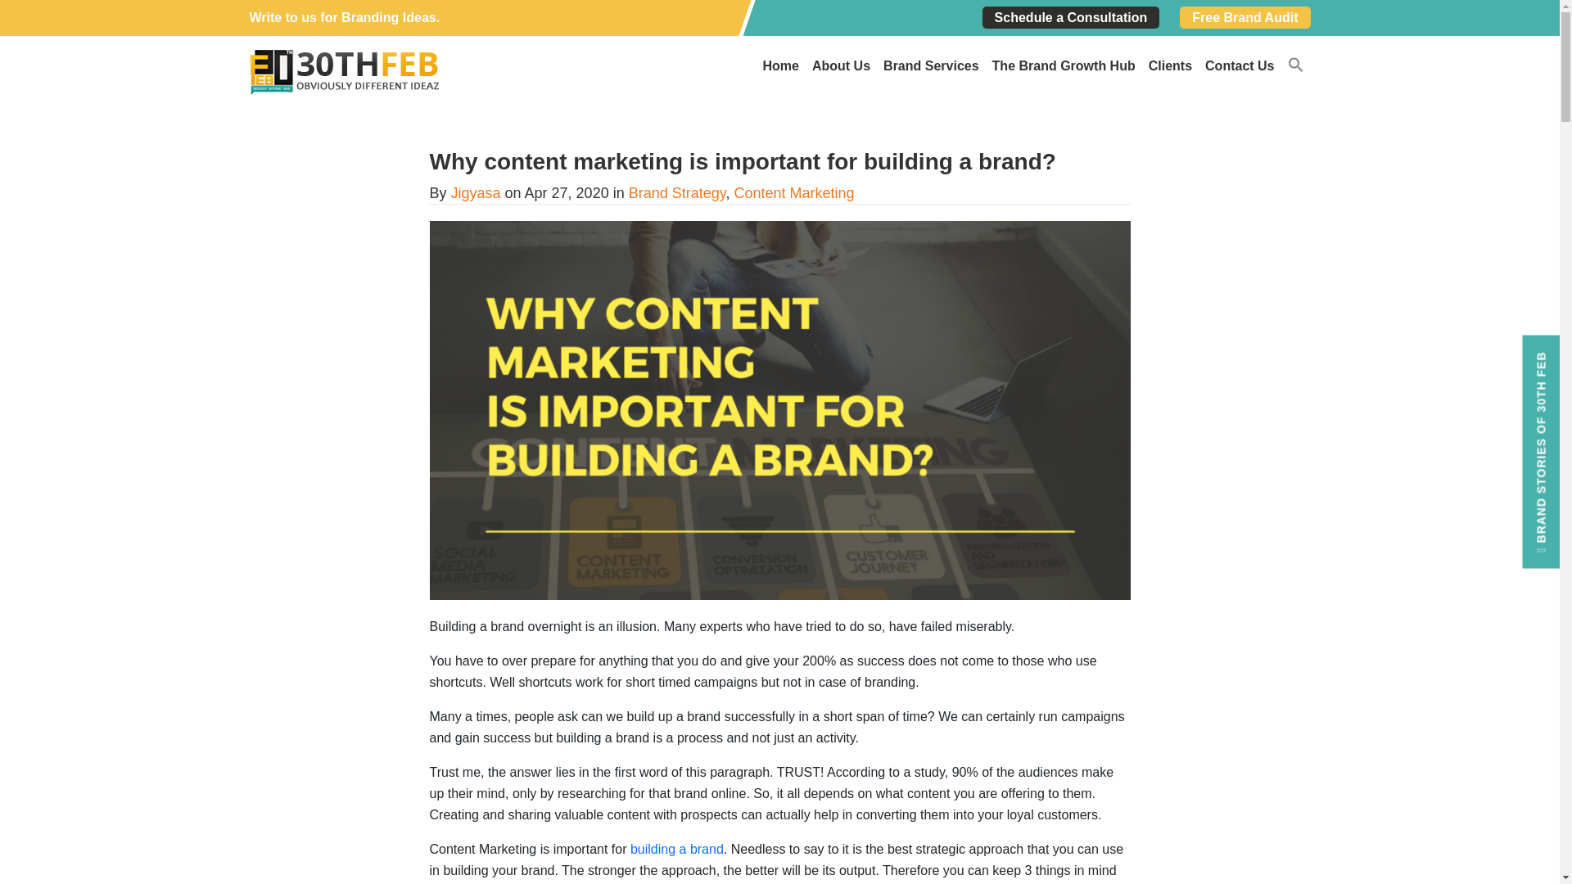  Describe the element at coordinates (1244, 16) in the screenshot. I see `Free Brand Audit` at that location.